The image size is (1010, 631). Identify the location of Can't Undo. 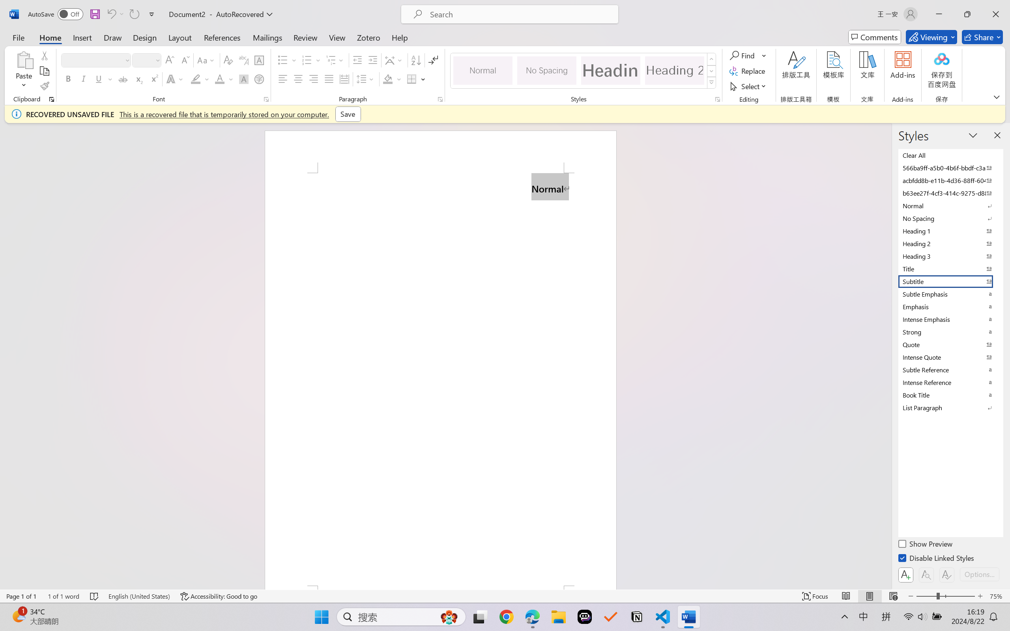
(115, 14).